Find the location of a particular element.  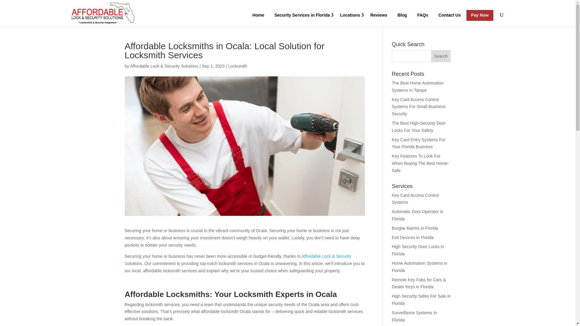

Reviews is located at coordinates (379, 15).